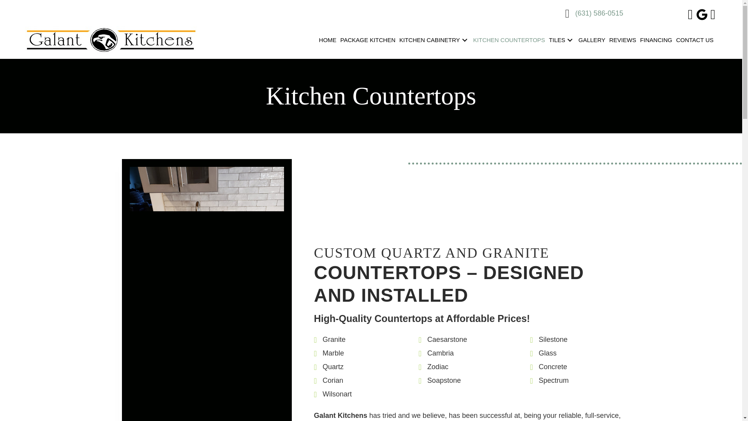 This screenshot has height=421, width=748. Describe the element at coordinates (625, 40) in the screenshot. I see `REVIEWS` at that location.